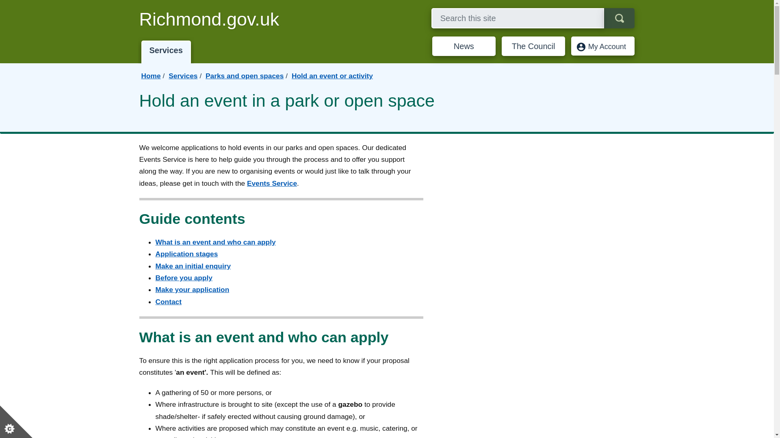  What do you see at coordinates (183, 75) in the screenshot?
I see `Services` at bounding box center [183, 75].